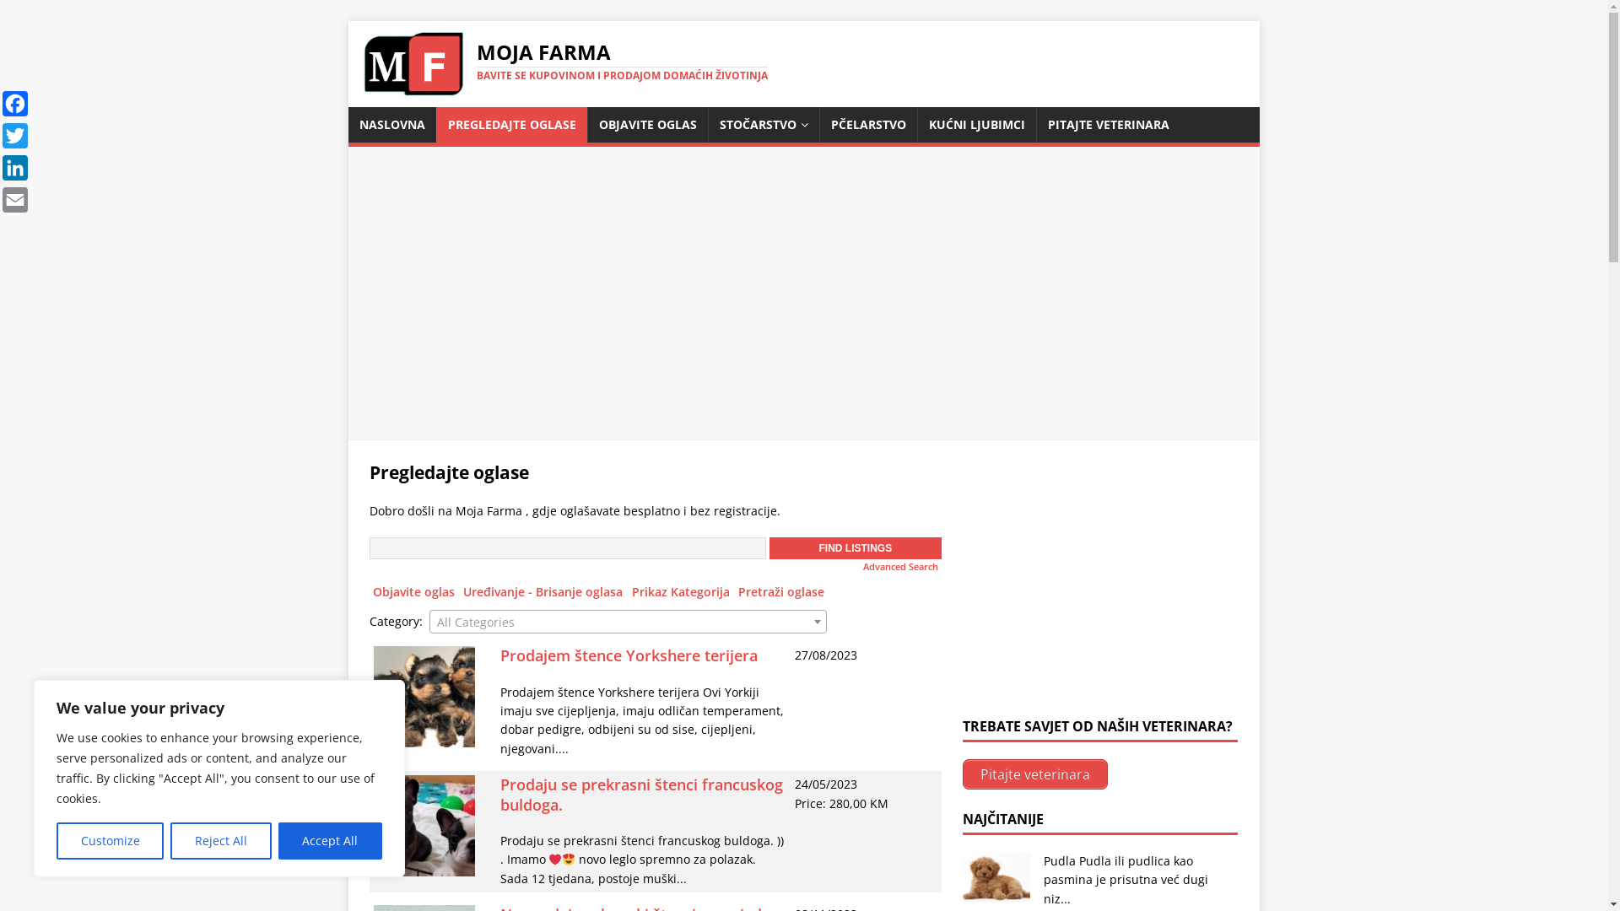 This screenshot has height=911, width=1620. What do you see at coordinates (413, 592) in the screenshot?
I see `Objavite oglas` at bounding box center [413, 592].